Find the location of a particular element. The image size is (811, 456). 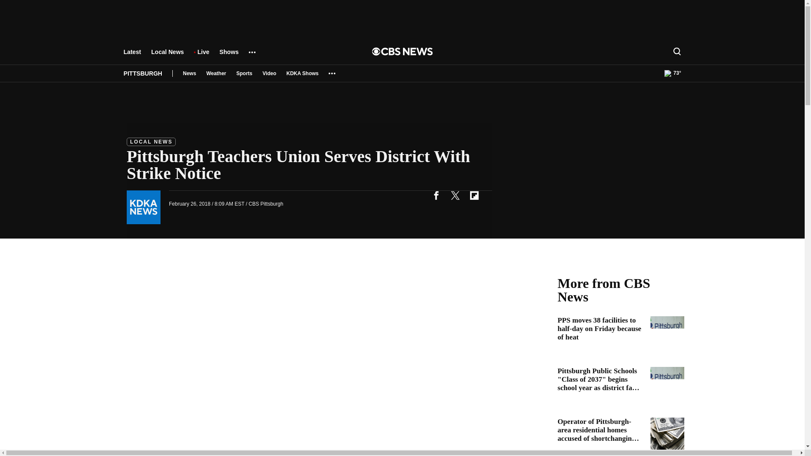

facebook is located at coordinates (436, 195).